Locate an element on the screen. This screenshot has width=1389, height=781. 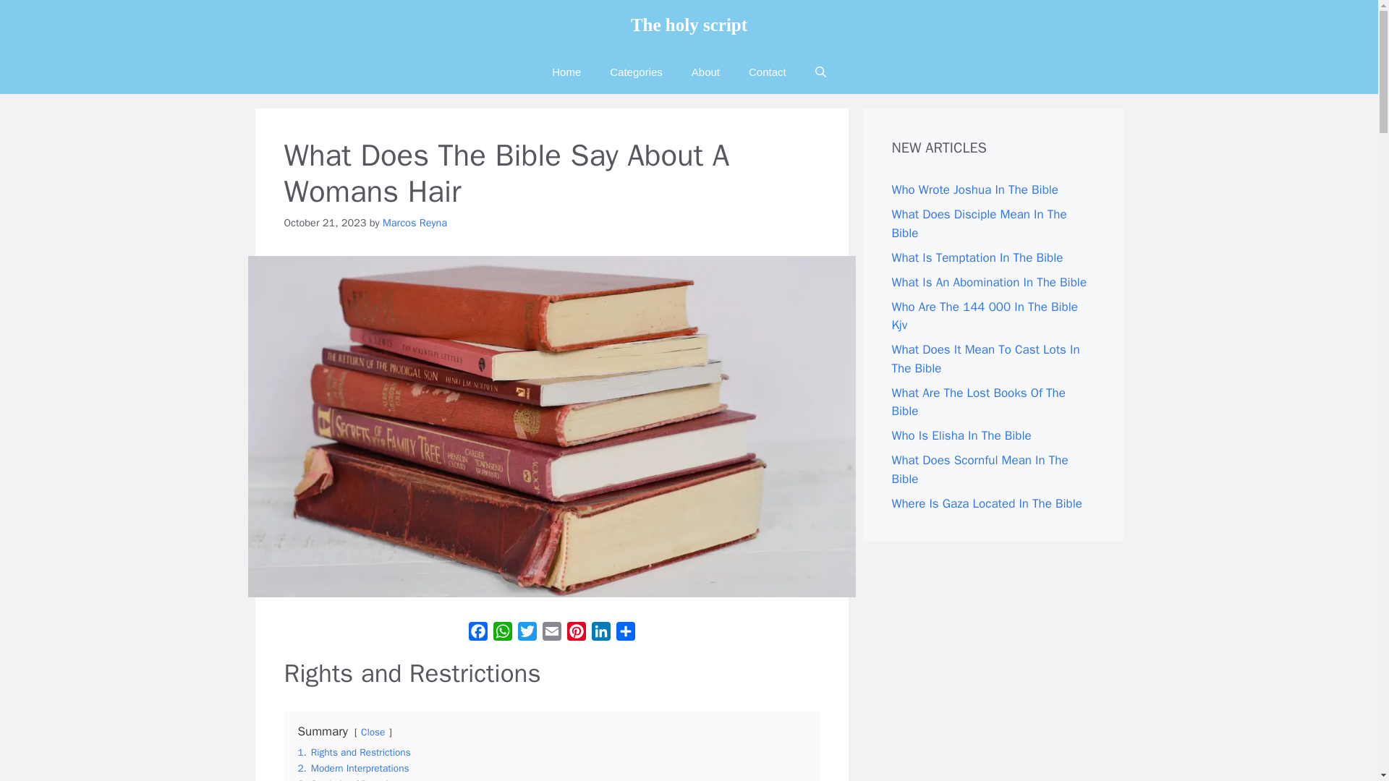
Facebook is located at coordinates (477, 633).